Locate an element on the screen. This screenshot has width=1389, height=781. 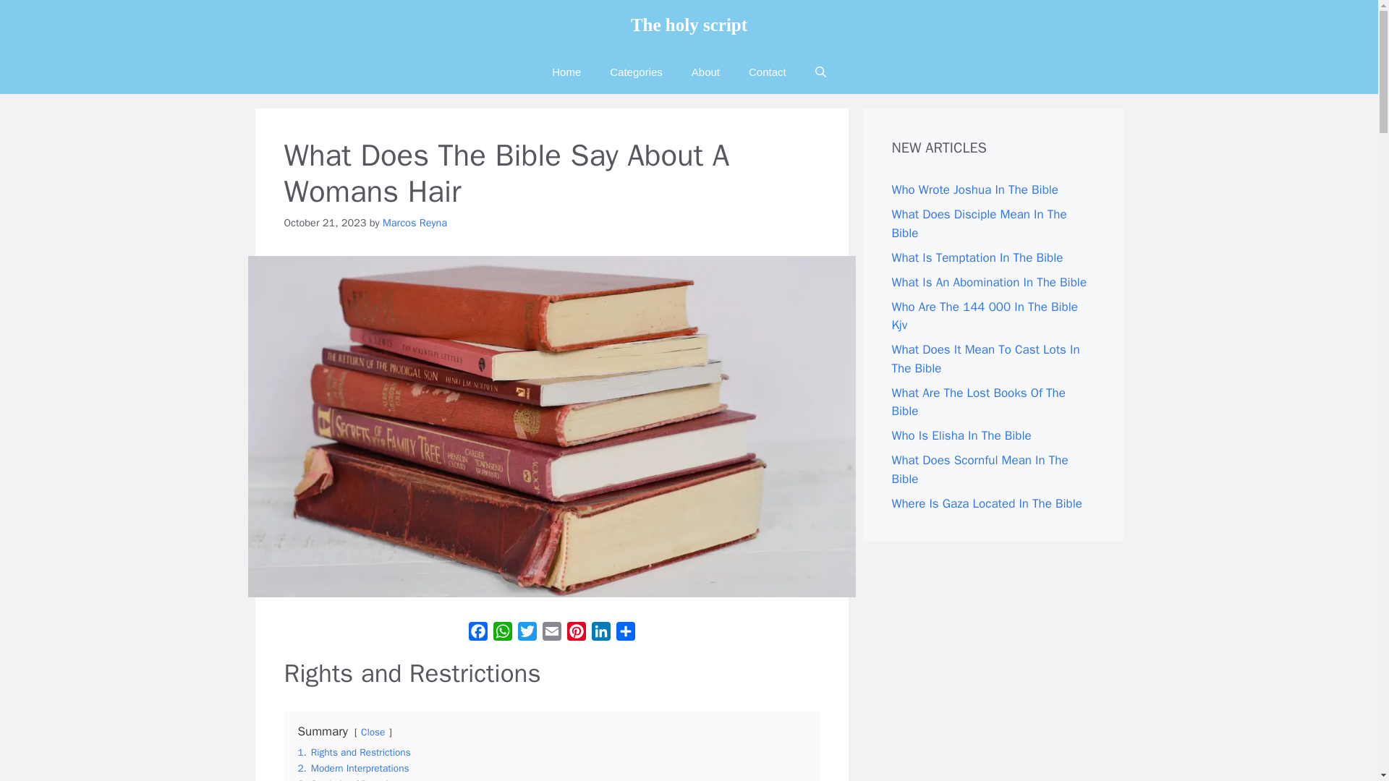
Facebook is located at coordinates (477, 633).